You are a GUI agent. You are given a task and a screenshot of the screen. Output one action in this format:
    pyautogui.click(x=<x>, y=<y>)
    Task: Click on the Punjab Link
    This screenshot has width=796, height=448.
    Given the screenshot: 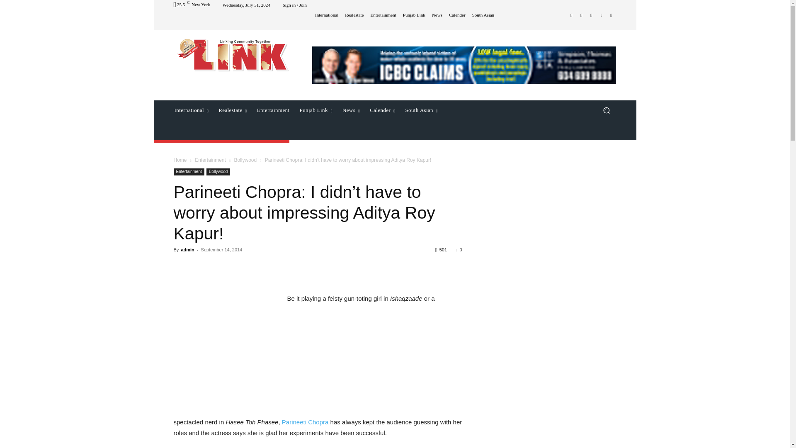 What is the action you would take?
    pyautogui.click(x=414, y=15)
    